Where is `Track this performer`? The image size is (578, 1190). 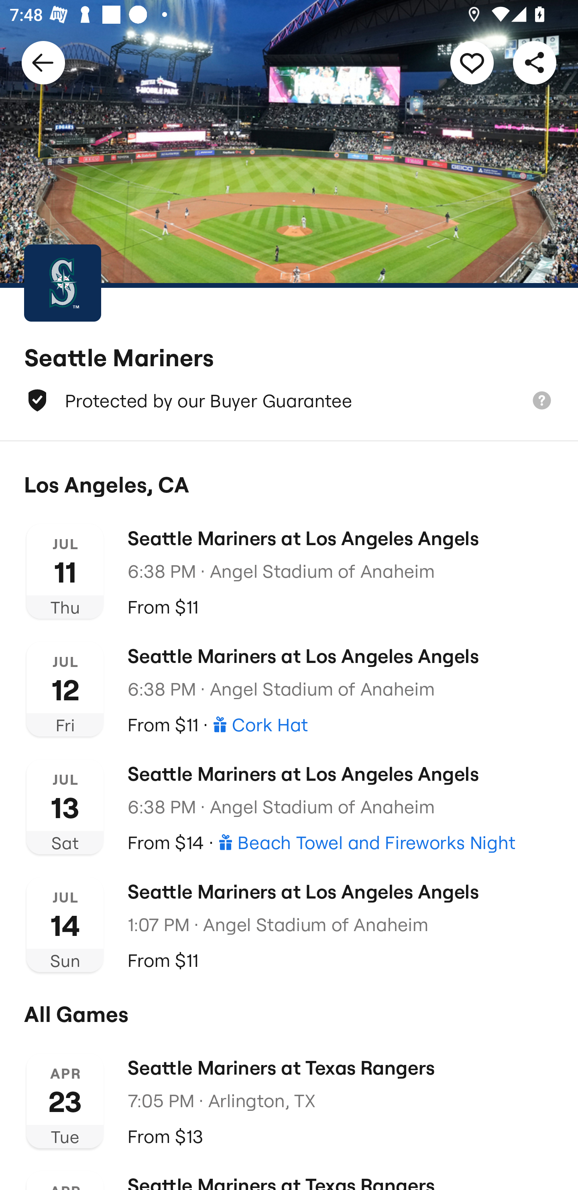
Track this performer is located at coordinates (472, 62).